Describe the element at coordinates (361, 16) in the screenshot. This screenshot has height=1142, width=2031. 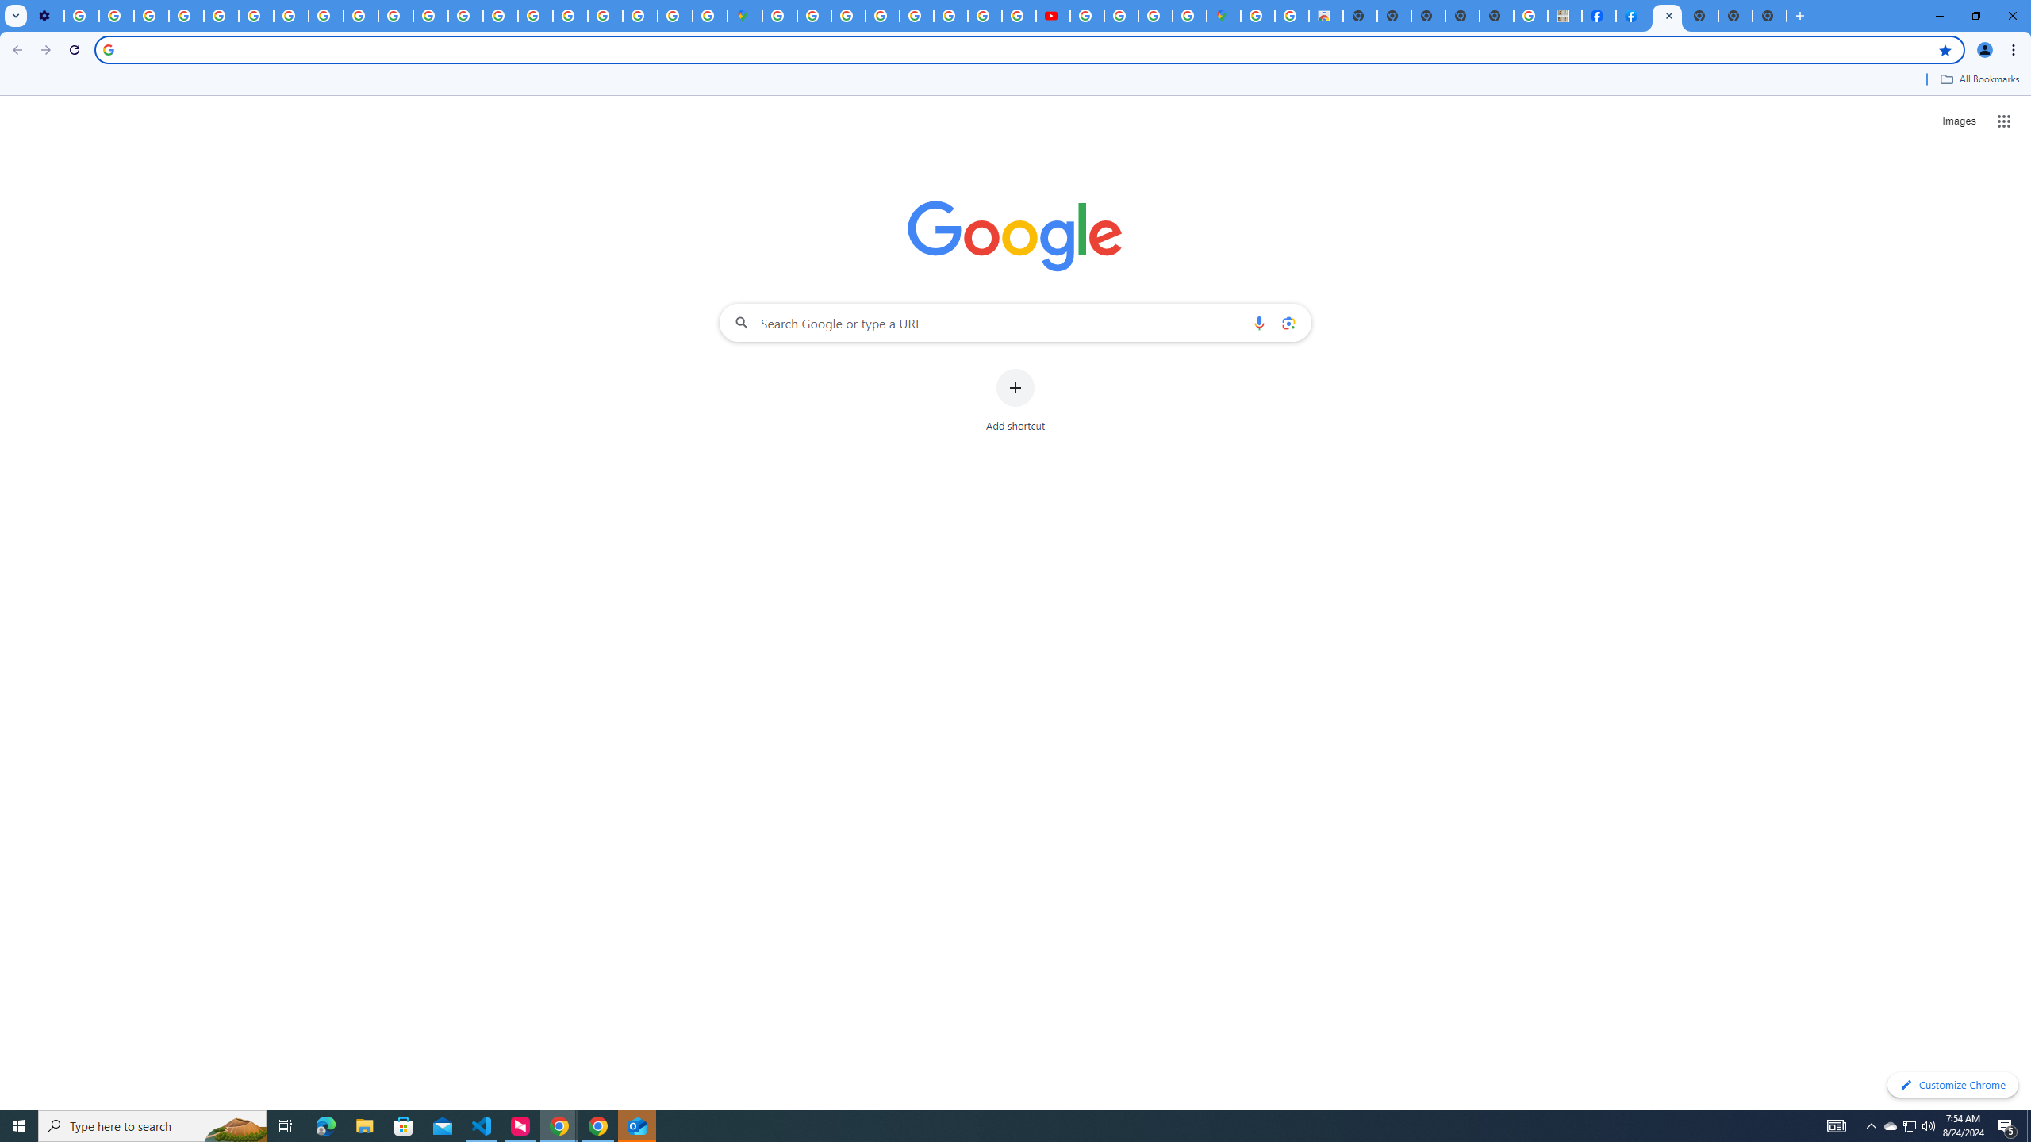
I see `Privacy Checkup` at that location.